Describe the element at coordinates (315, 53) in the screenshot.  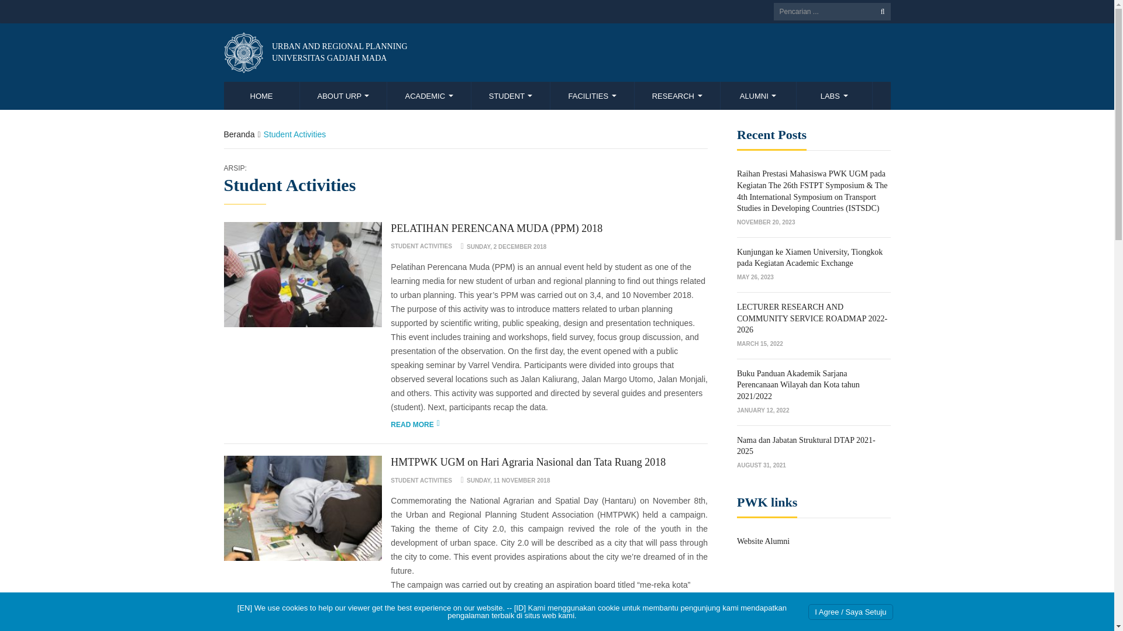
I see `ABOUT URP` at that location.